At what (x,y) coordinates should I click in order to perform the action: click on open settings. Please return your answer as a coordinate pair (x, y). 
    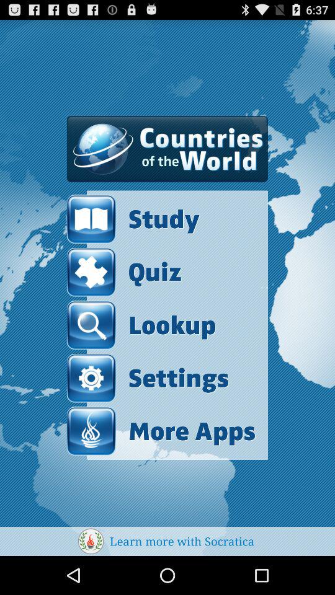
    Looking at the image, I should click on (148, 378).